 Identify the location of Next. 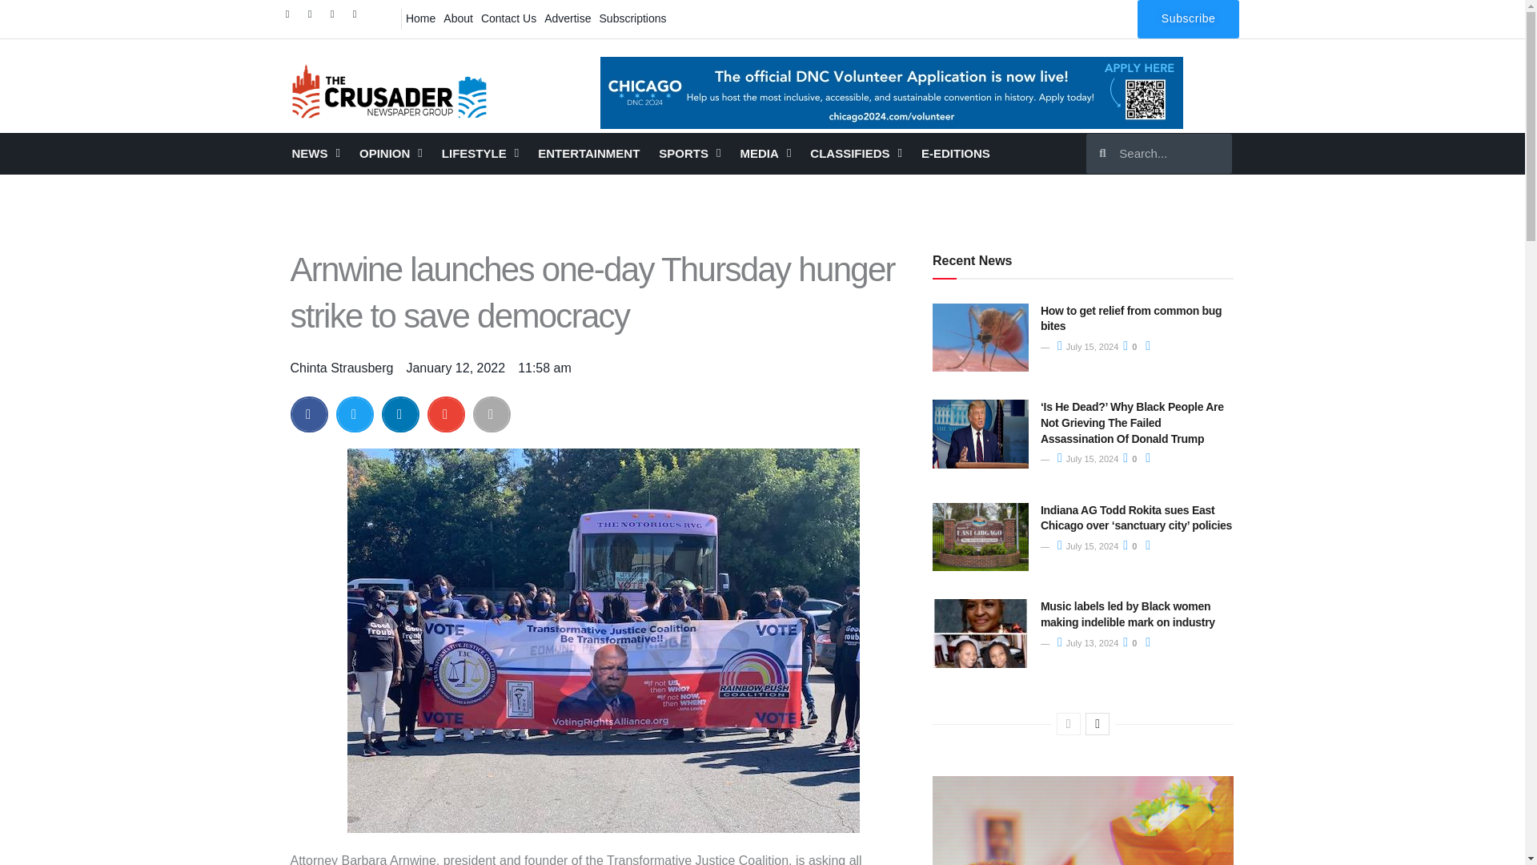
(1097, 724).